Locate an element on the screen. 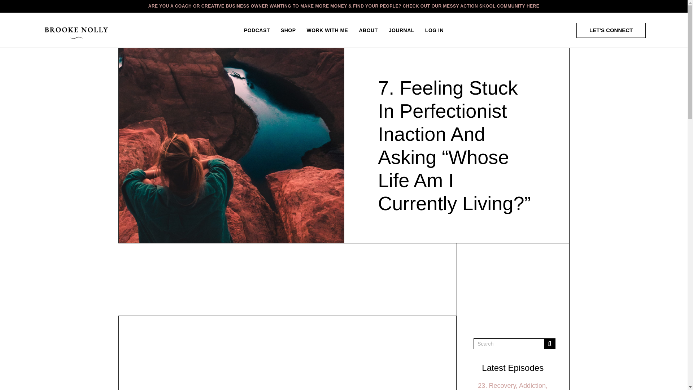 The width and height of the screenshot is (693, 390). WORK WITH ME is located at coordinates (327, 30).